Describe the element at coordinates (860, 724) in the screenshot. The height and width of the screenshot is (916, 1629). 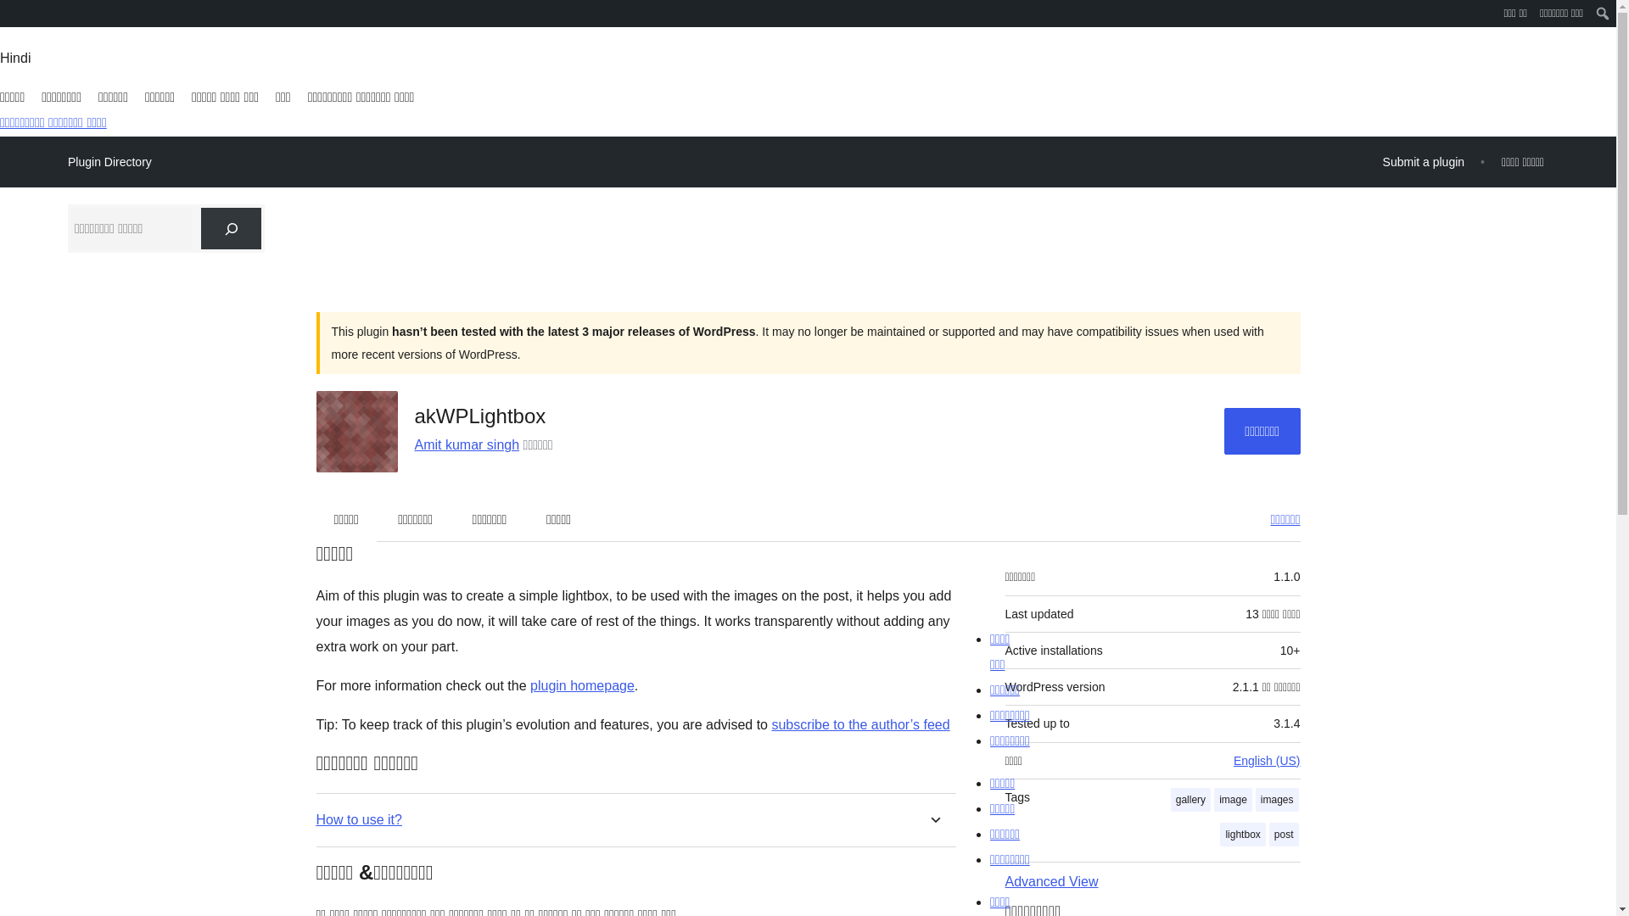
I see `Grab Amiworks RSS Feed` at that location.